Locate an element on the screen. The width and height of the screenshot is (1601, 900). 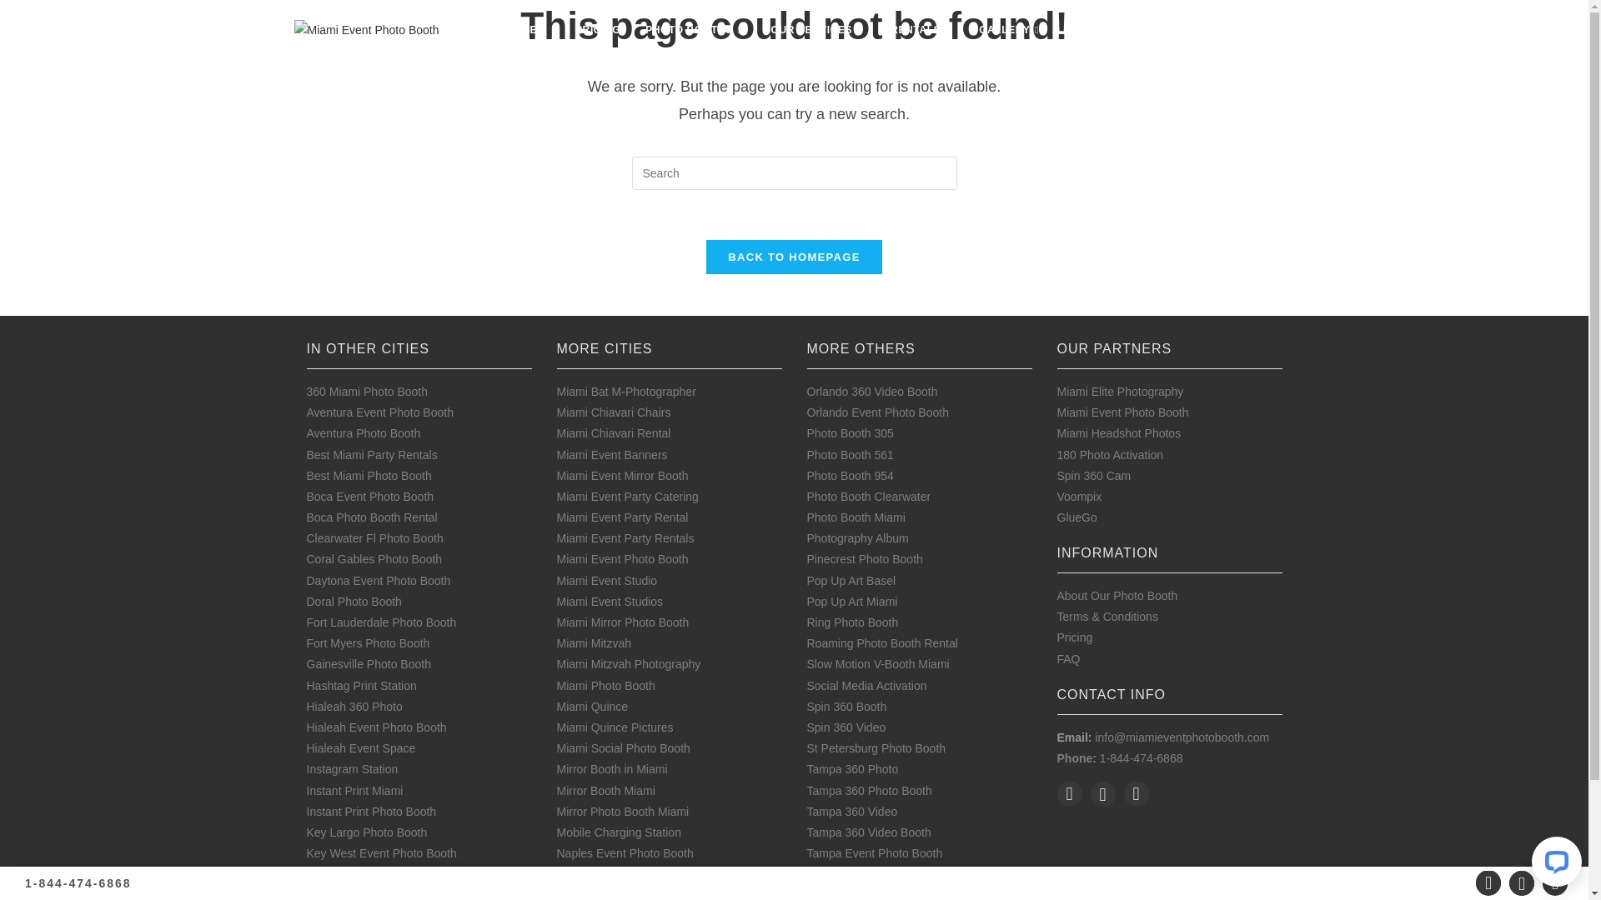
Miami Quince Pictures is located at coordinates (615, 727).